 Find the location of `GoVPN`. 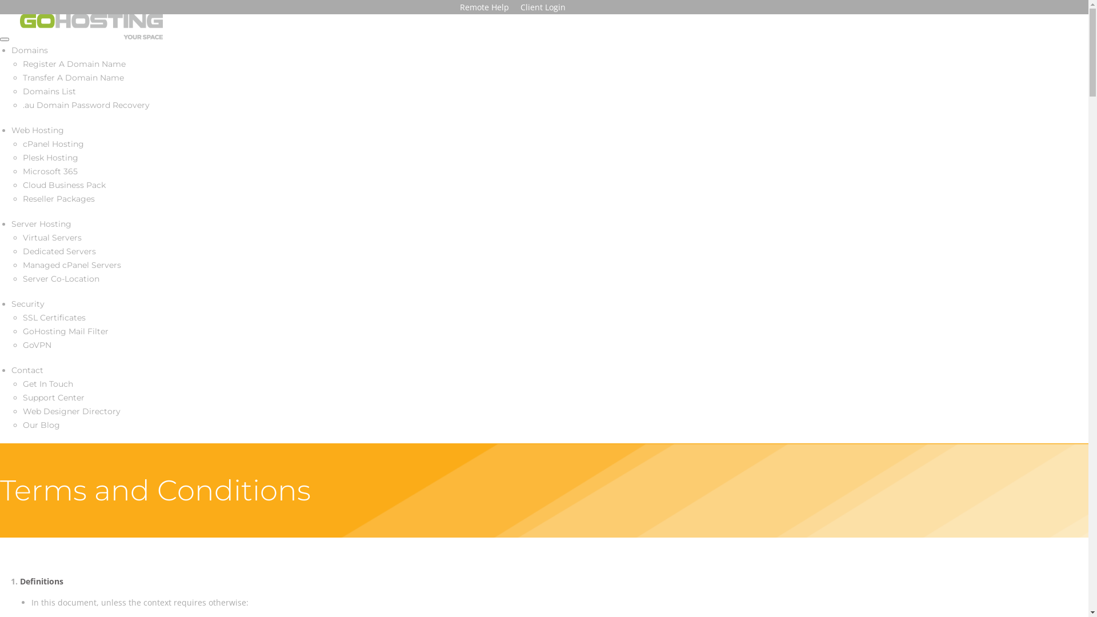

GoVPN is located at coordinates (37, 345).